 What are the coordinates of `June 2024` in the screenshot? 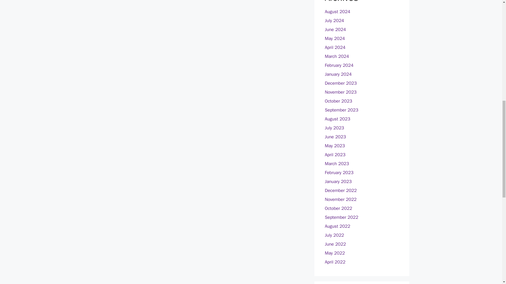 It's located at (335, 29).